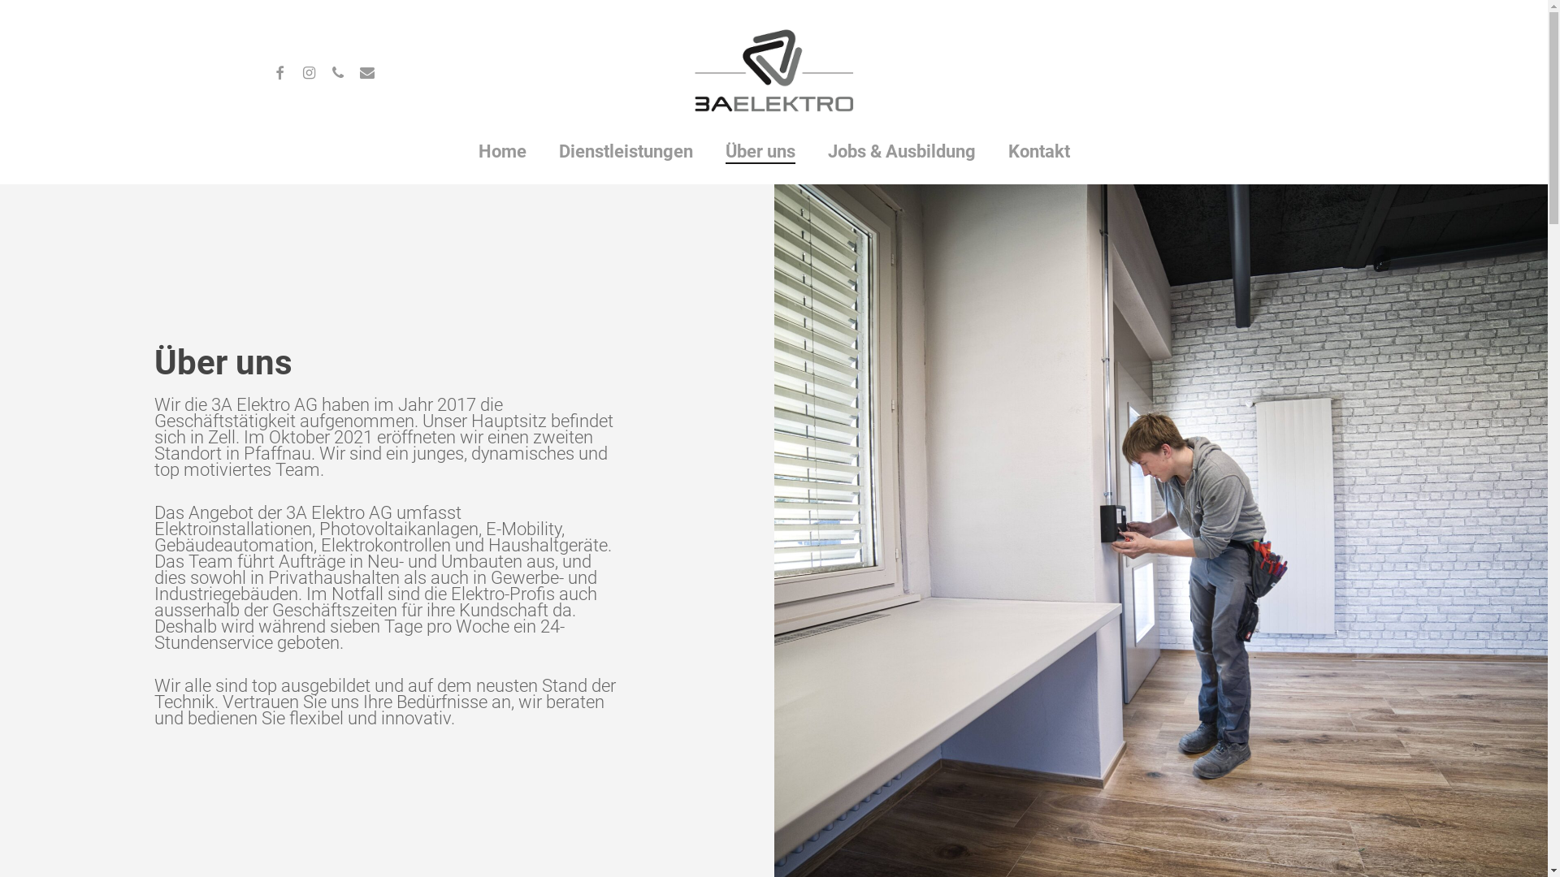 The image size is (1560, 877). What do you see at coordinates (626, 152) in the screenshot?
I see `Dienstleistungen` at bounding box center [626, 152].